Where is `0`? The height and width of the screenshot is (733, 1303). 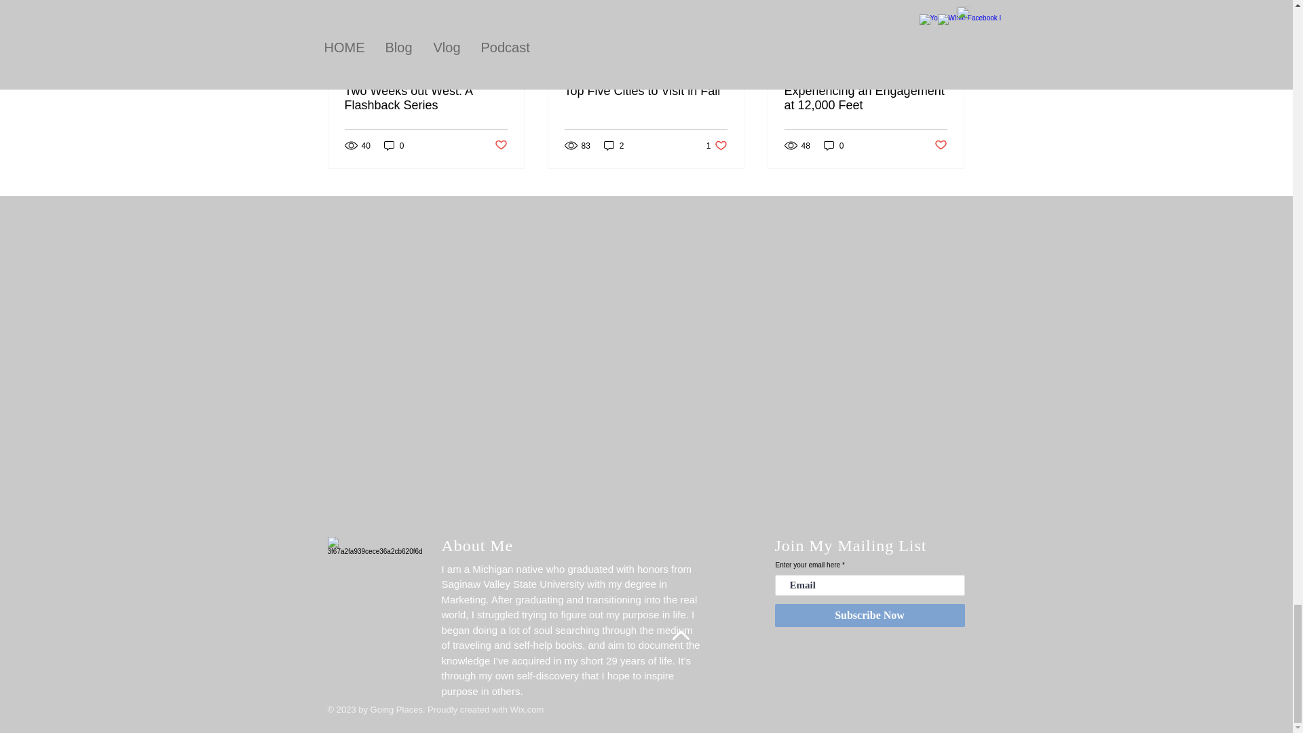 0 is located at coordinates (394, 145).